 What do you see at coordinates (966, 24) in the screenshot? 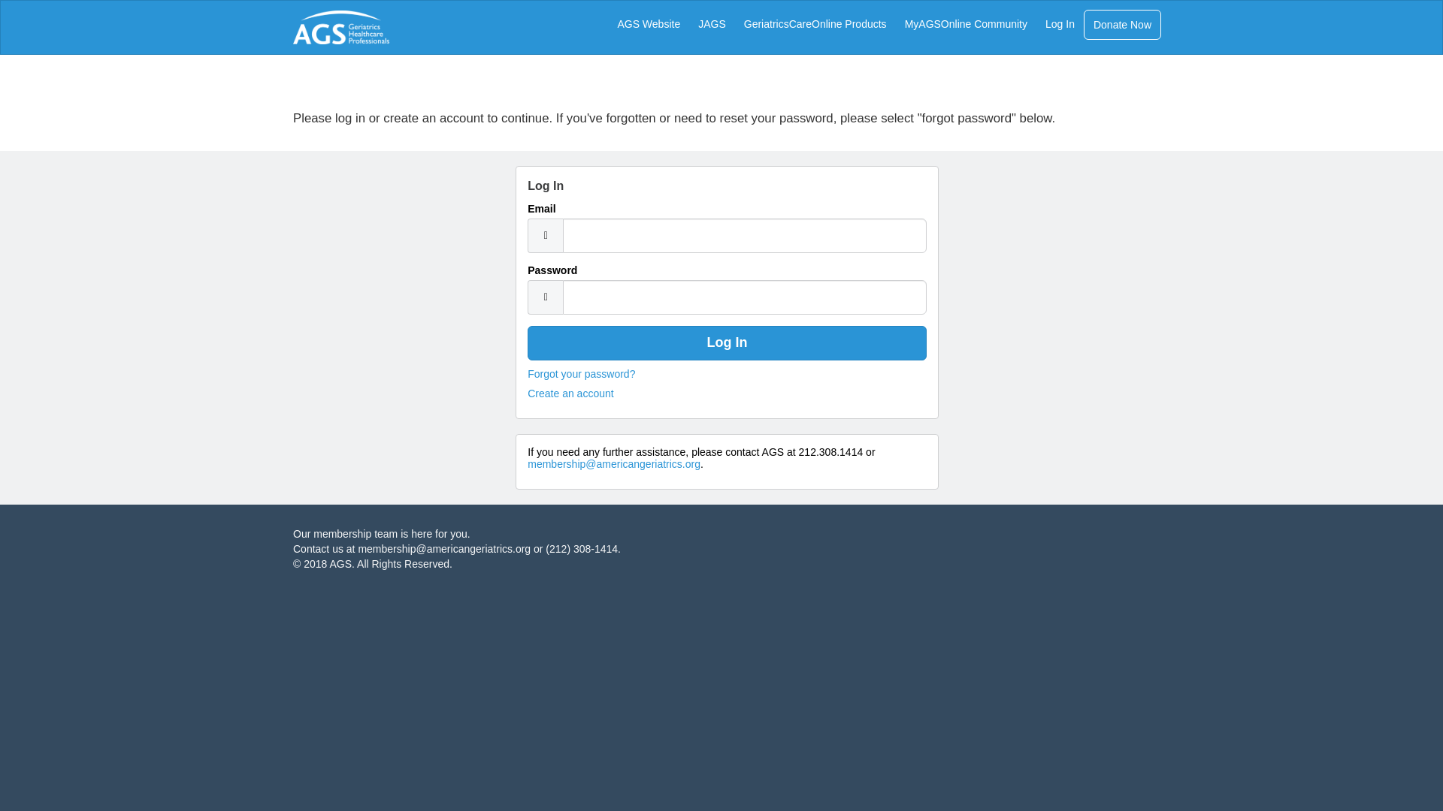
I see `MyAGSOnline Community` at bounding box center [966, 24].